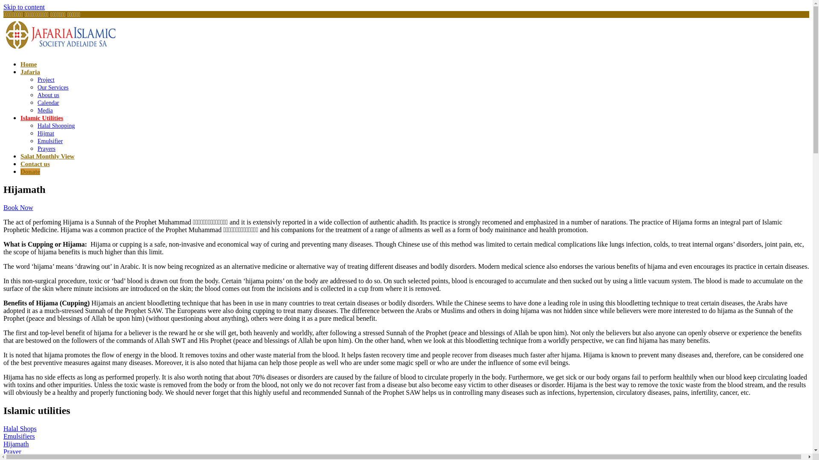 This screenshot has height=460, width=819. Describe the element at coordinates (16, 444) in the screenshot. I see `Hijamath` at that location.